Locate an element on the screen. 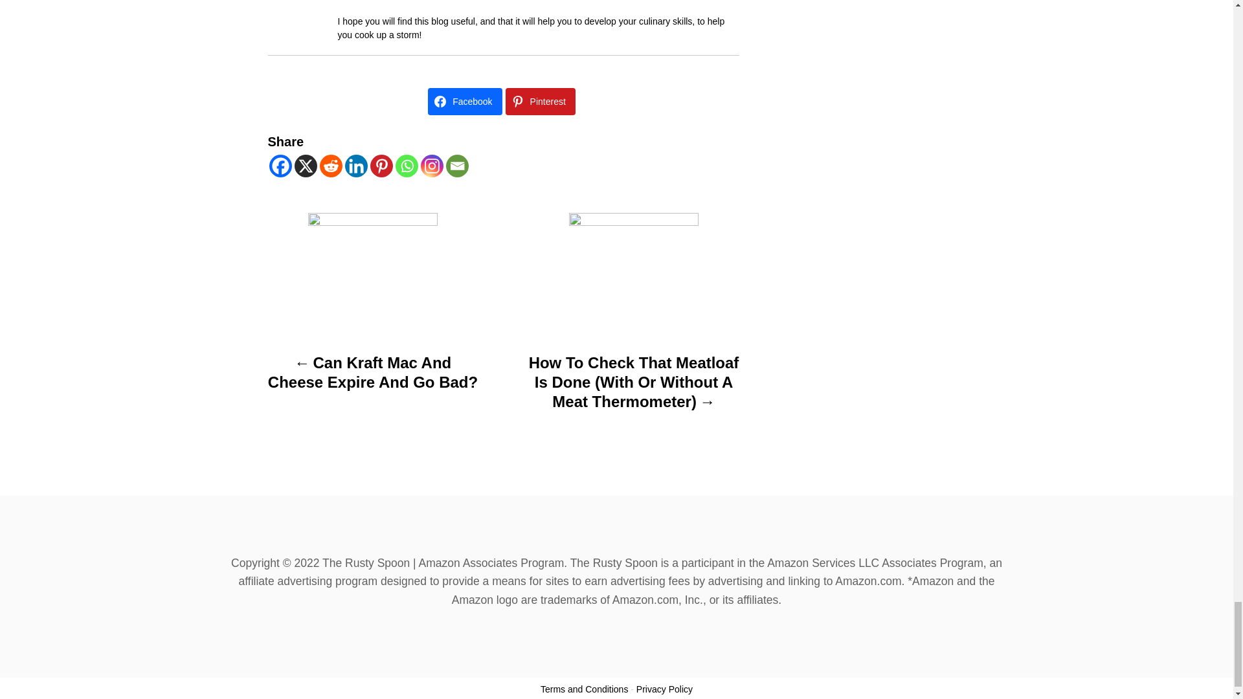  Email is located at coordinates (456, 166).